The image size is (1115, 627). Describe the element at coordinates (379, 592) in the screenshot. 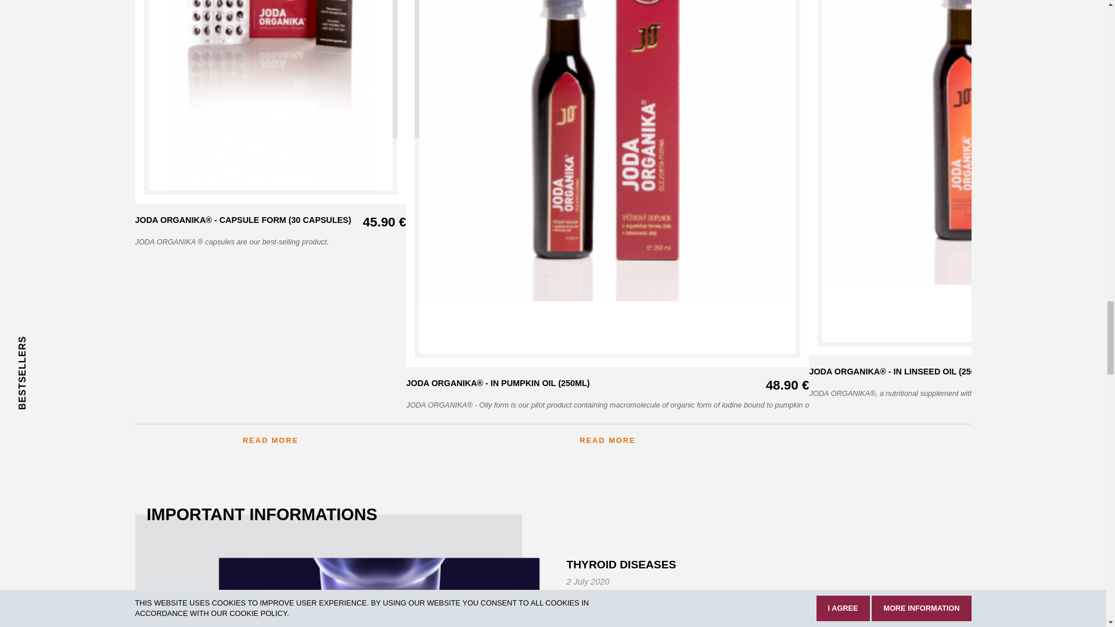

I see `THYROID DISEASES` at that location.